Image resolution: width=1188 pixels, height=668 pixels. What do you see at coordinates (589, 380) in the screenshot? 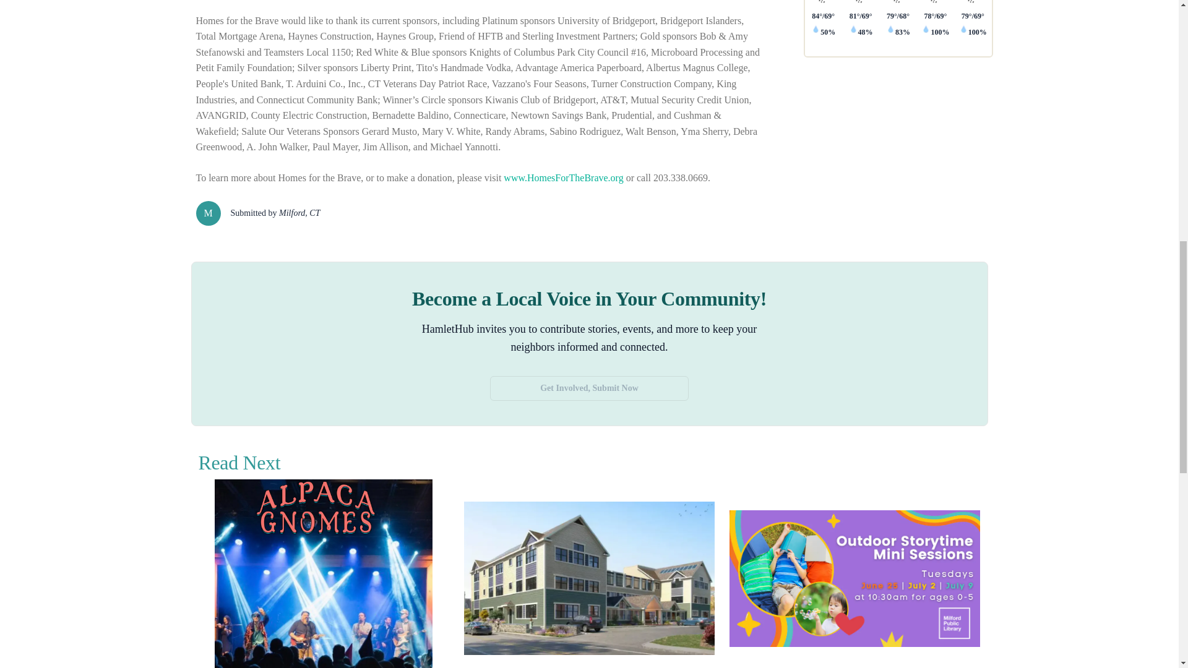
I see `Get Involved, Submit Now` at bounding box center [589, 380].